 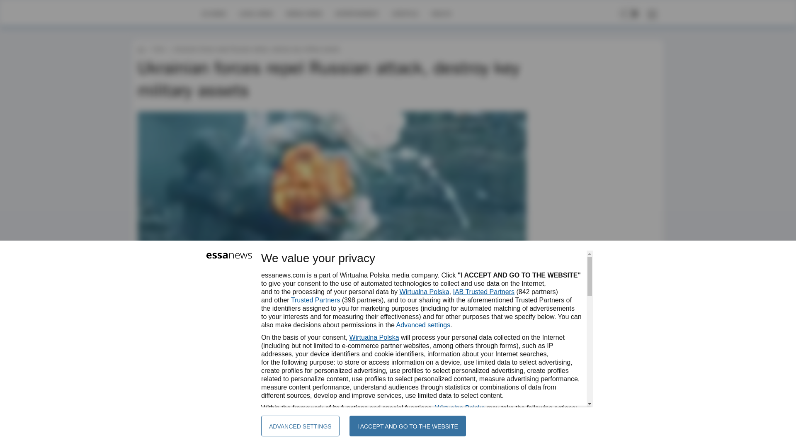 I want to click on LIFESTYLE, so click(x=405, y=13).